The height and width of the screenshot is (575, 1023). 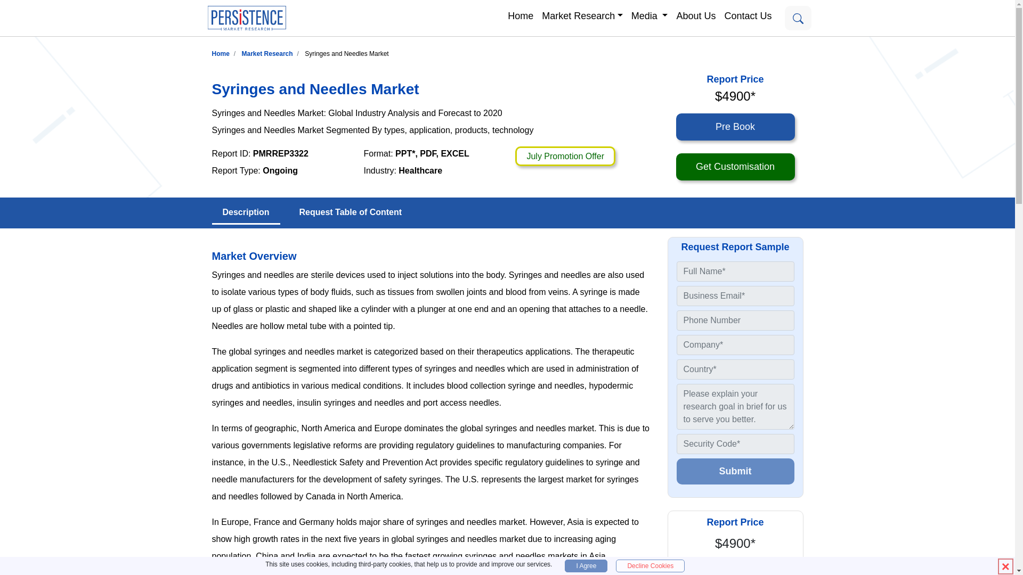 I want to click on Request Discount, so click(x=565, y=157).